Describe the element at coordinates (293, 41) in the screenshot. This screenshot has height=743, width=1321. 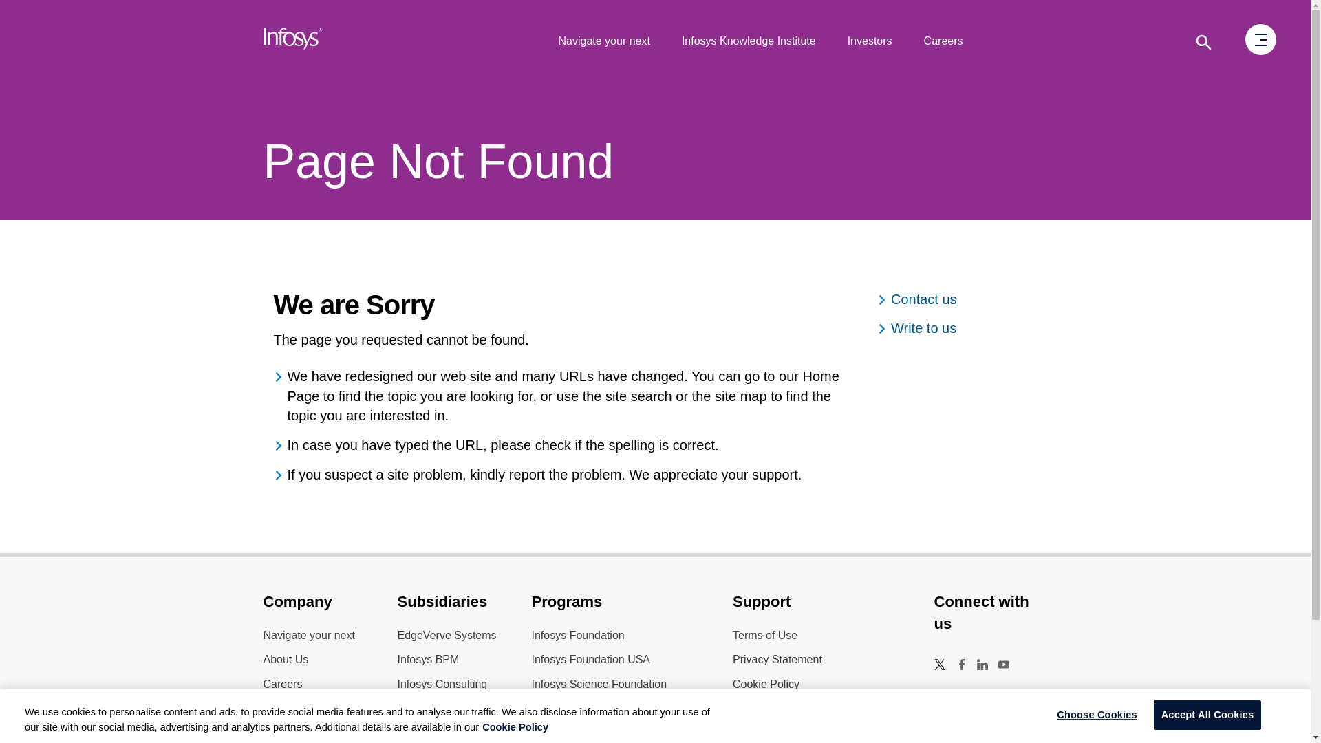
I see `Go to Infosys Home` at that location.